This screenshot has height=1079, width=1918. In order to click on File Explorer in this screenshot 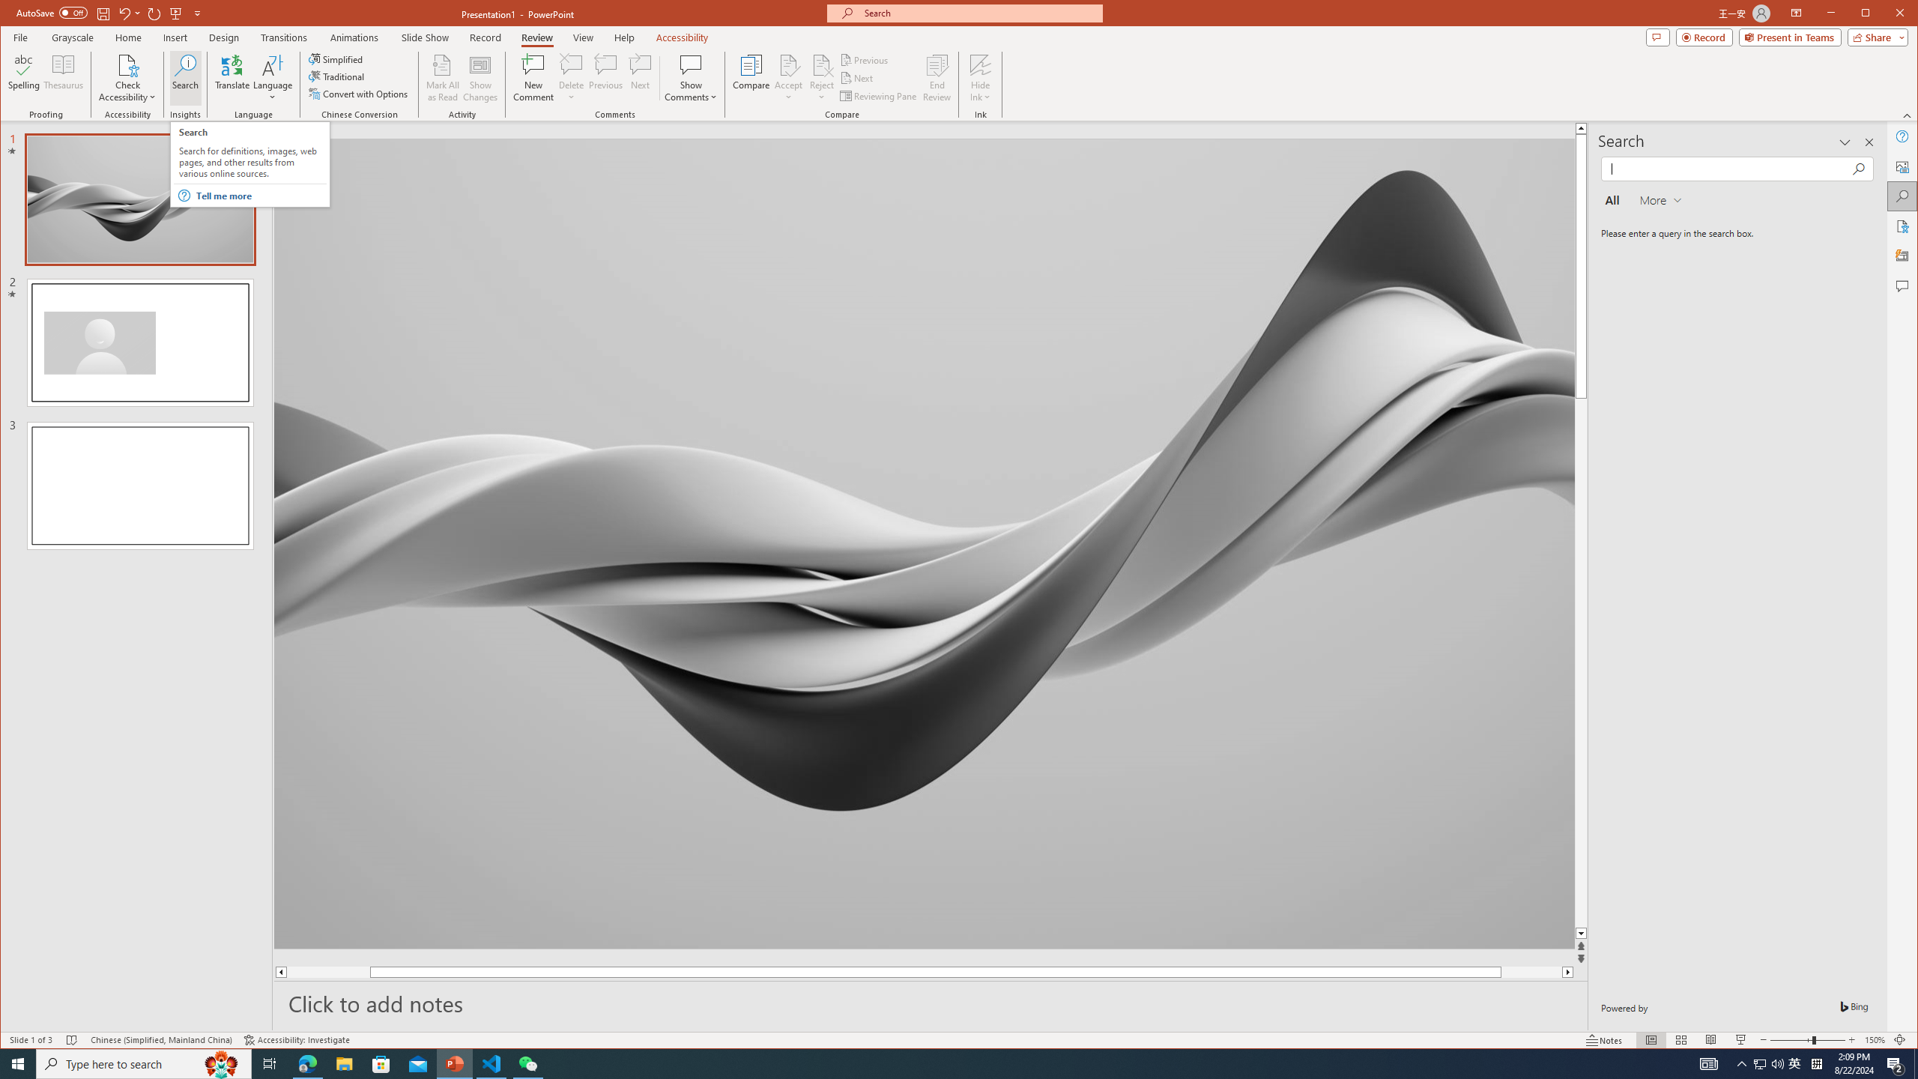, I will do `click(691, 64)`.